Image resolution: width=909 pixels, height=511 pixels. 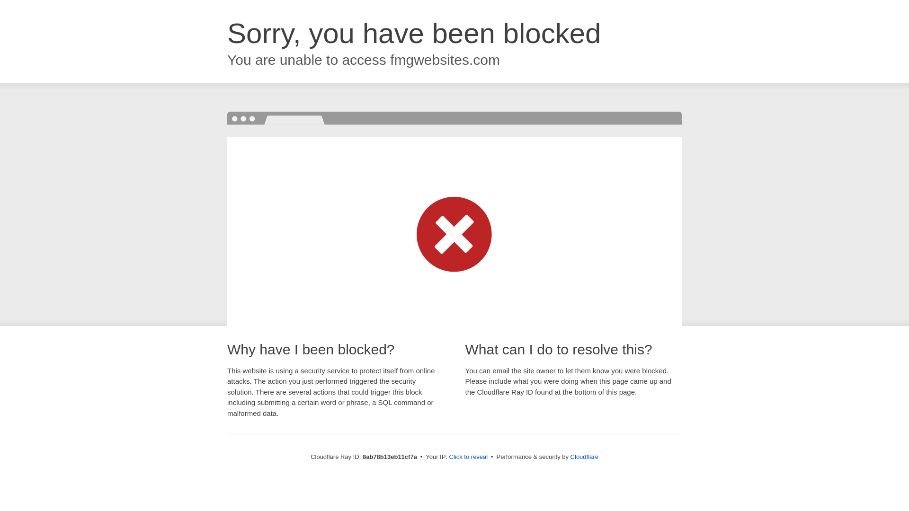 What do you see at coordinates (469, 457) in the screenshot?
I see `Click to reveal` at bounding box center [469, 457].